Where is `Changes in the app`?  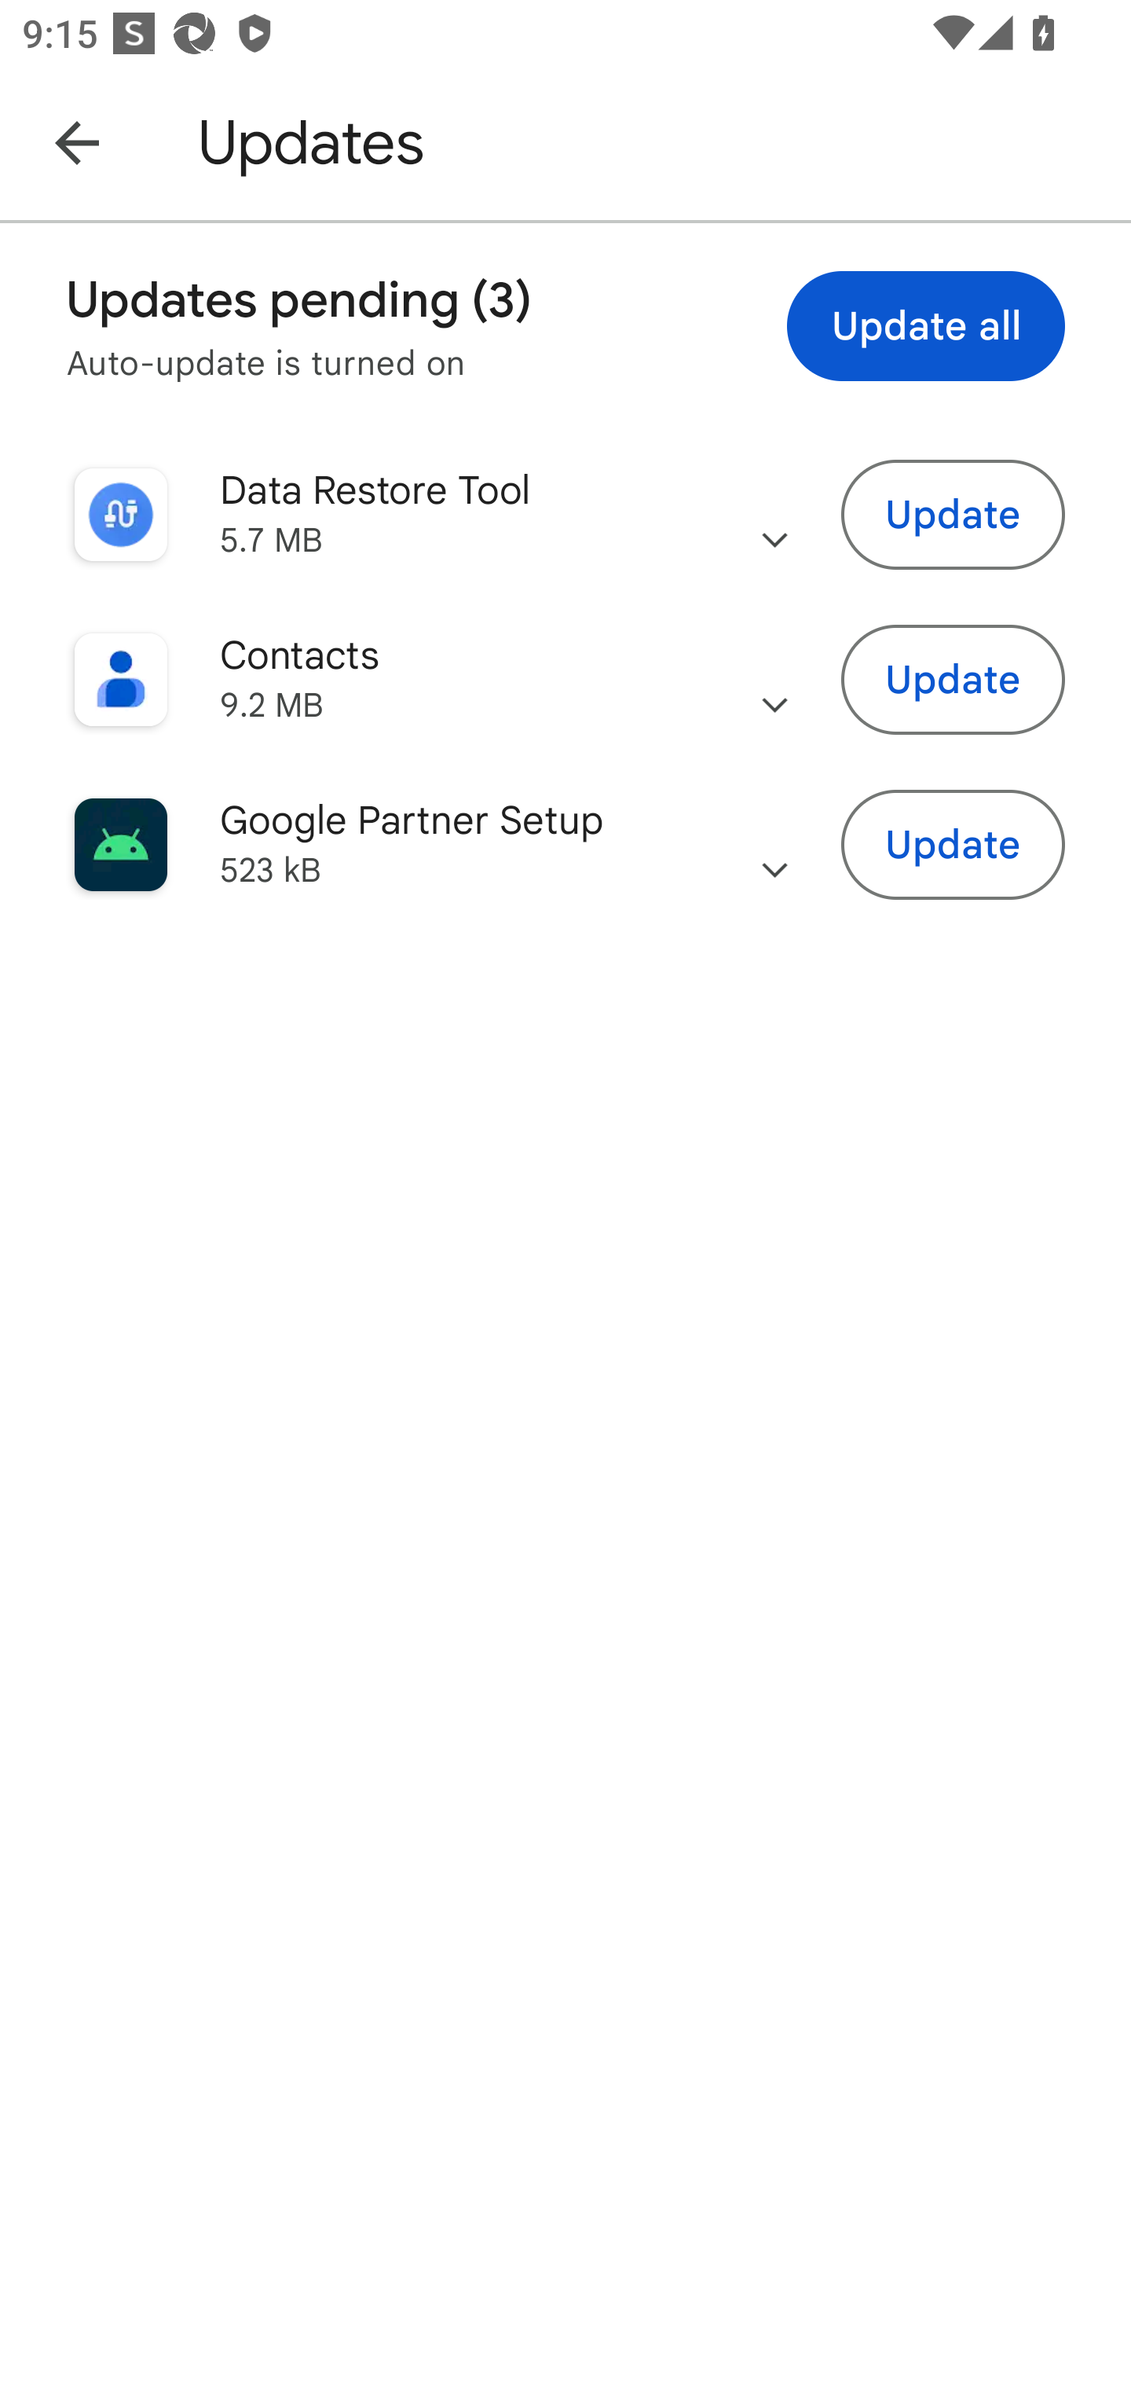
Changes in the app is located at coordinates (774, 515).